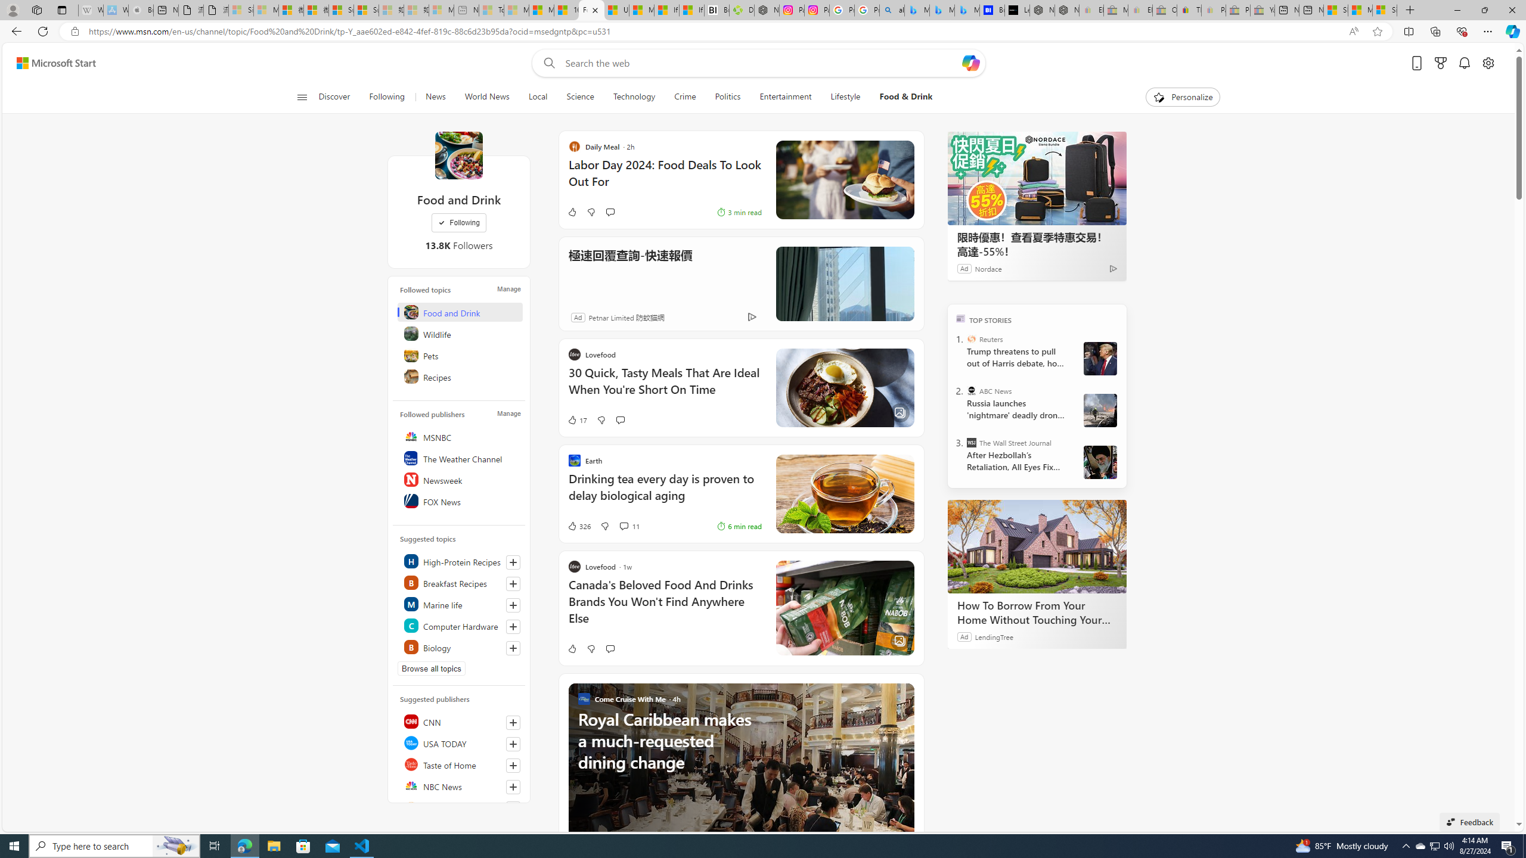 The image size is (1526, 858). I want to click on Open navigation menu, so click(301, 97).